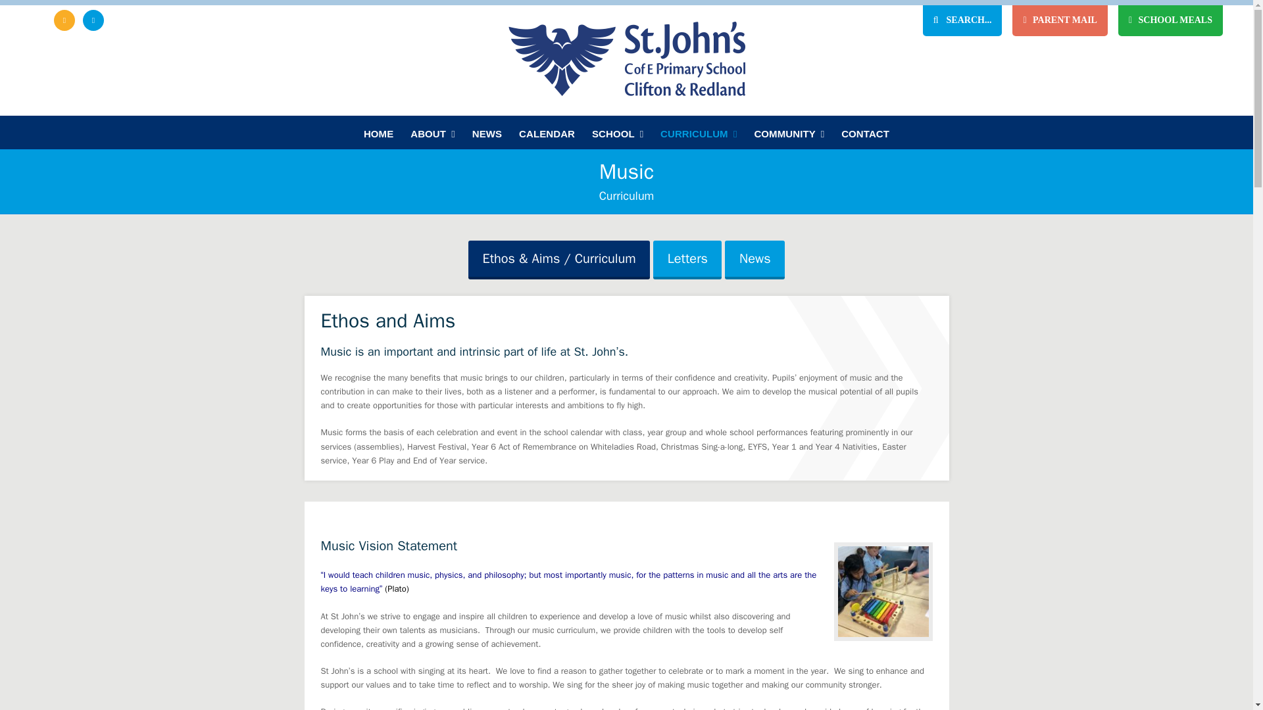 The height and width of the screenshot is (710, 1263). I want to click on HOME, so click(378, 133).